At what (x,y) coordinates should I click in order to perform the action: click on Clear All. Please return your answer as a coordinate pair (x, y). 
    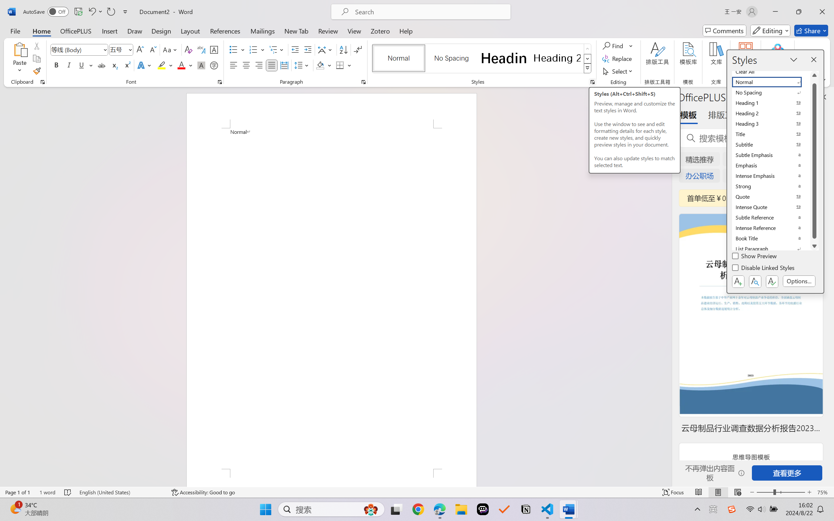
    Looking at the image, I should click on (771, 72).